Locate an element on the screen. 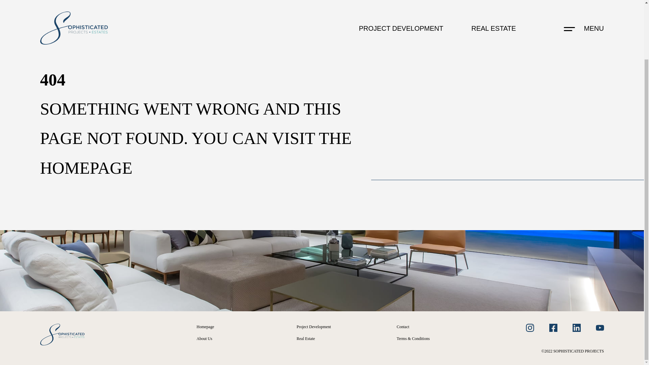 The image size is (649, 365). Homepage is located at coordinates (205, 327).